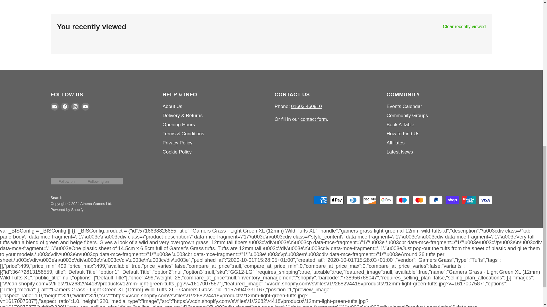 The image size is (547, 307). What do you see at coordinates (307, 106) in the screenshot?
I see `tel:01603 460910` at bounding box center [307, 106].